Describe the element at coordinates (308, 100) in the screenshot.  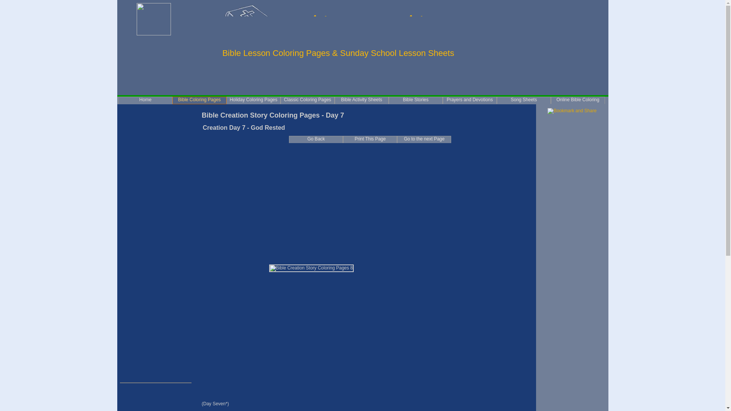
I see `Classic Coloring Pages` at that location.